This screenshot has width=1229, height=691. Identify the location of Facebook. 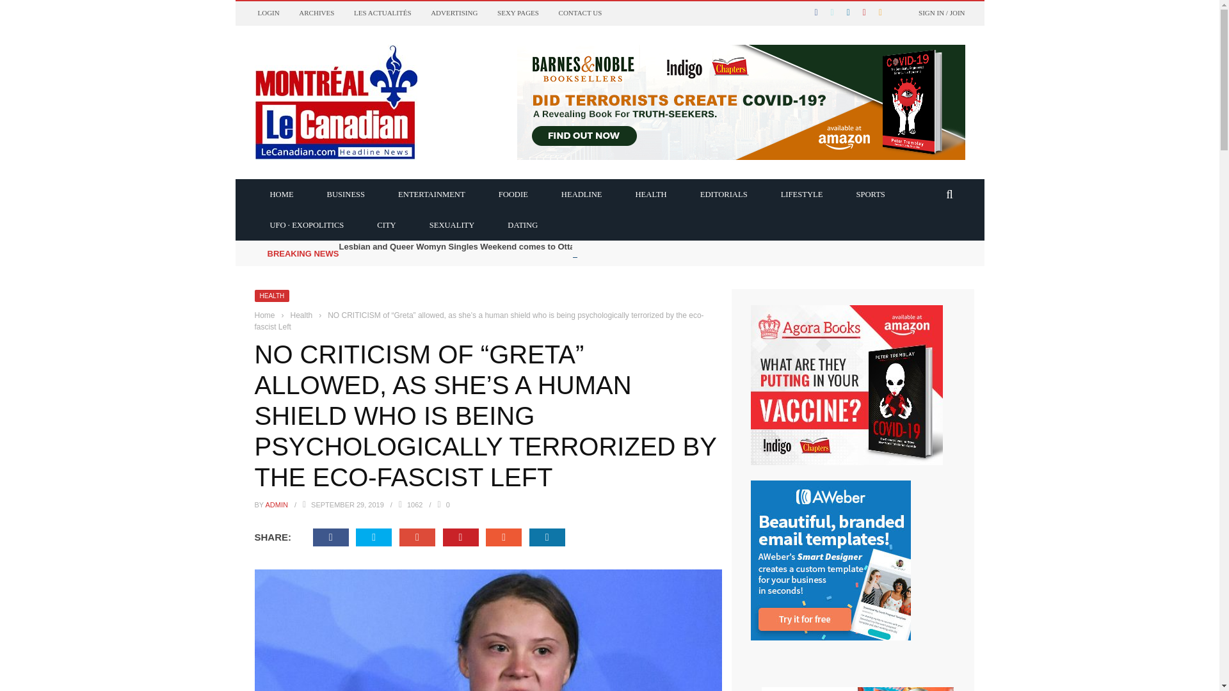
(331, 537).